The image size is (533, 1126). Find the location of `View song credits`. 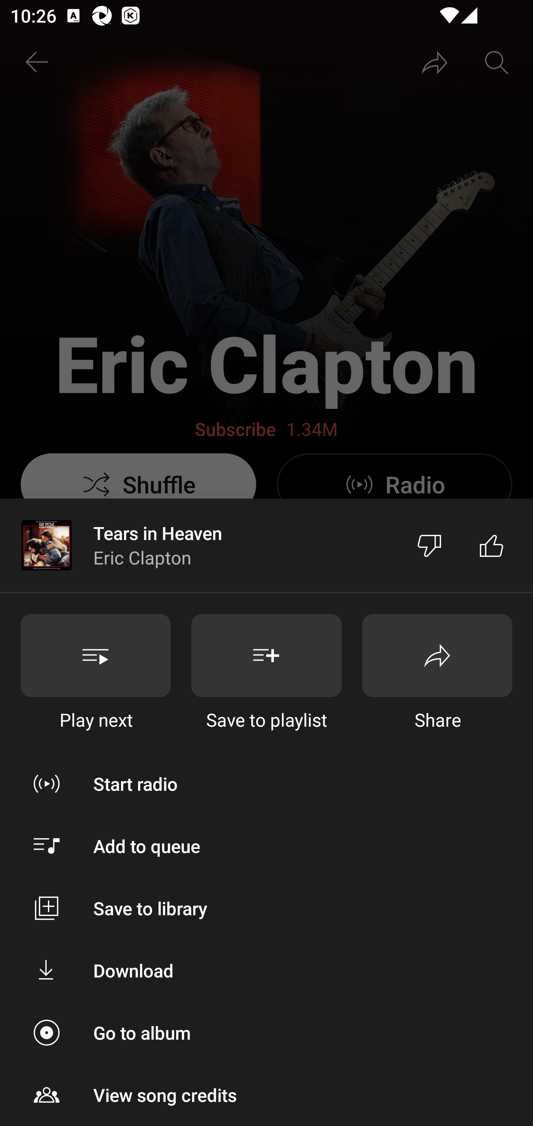

View song credits is located at coordinates (266, 1095).